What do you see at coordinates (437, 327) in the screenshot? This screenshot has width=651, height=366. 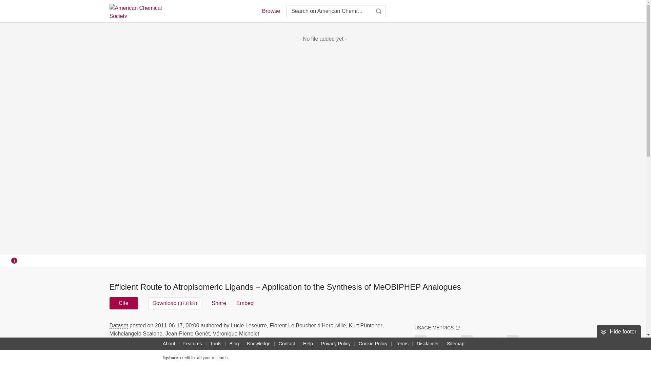 I see `USAGE METRICS` at bounding box center [437, 327].